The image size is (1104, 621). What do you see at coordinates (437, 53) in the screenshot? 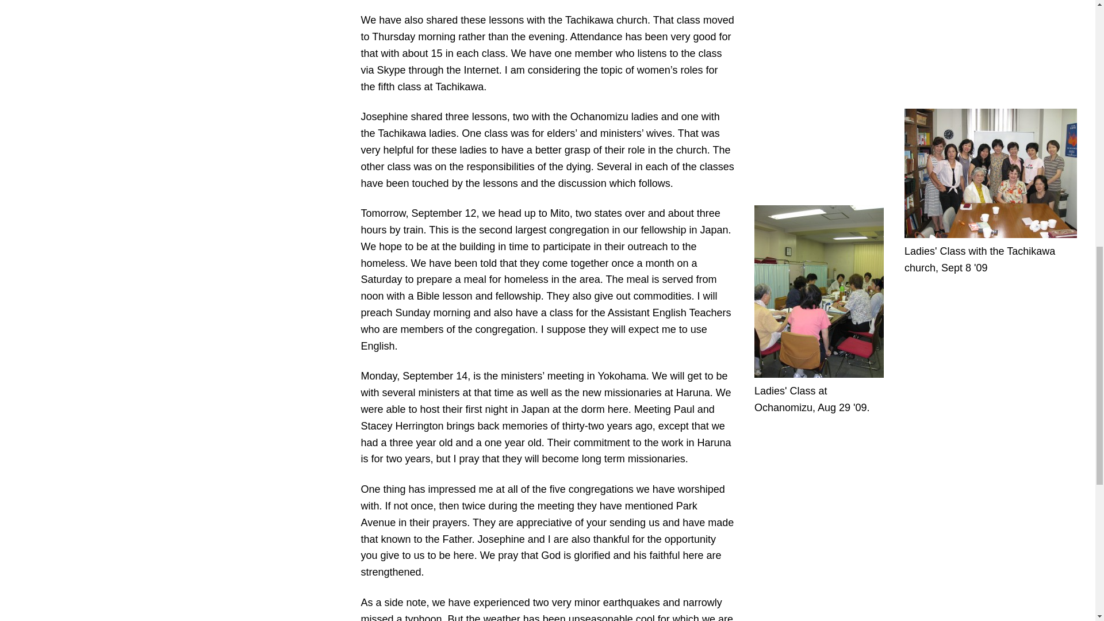
I see `Convert this amount` at bounding box center [437, 53].